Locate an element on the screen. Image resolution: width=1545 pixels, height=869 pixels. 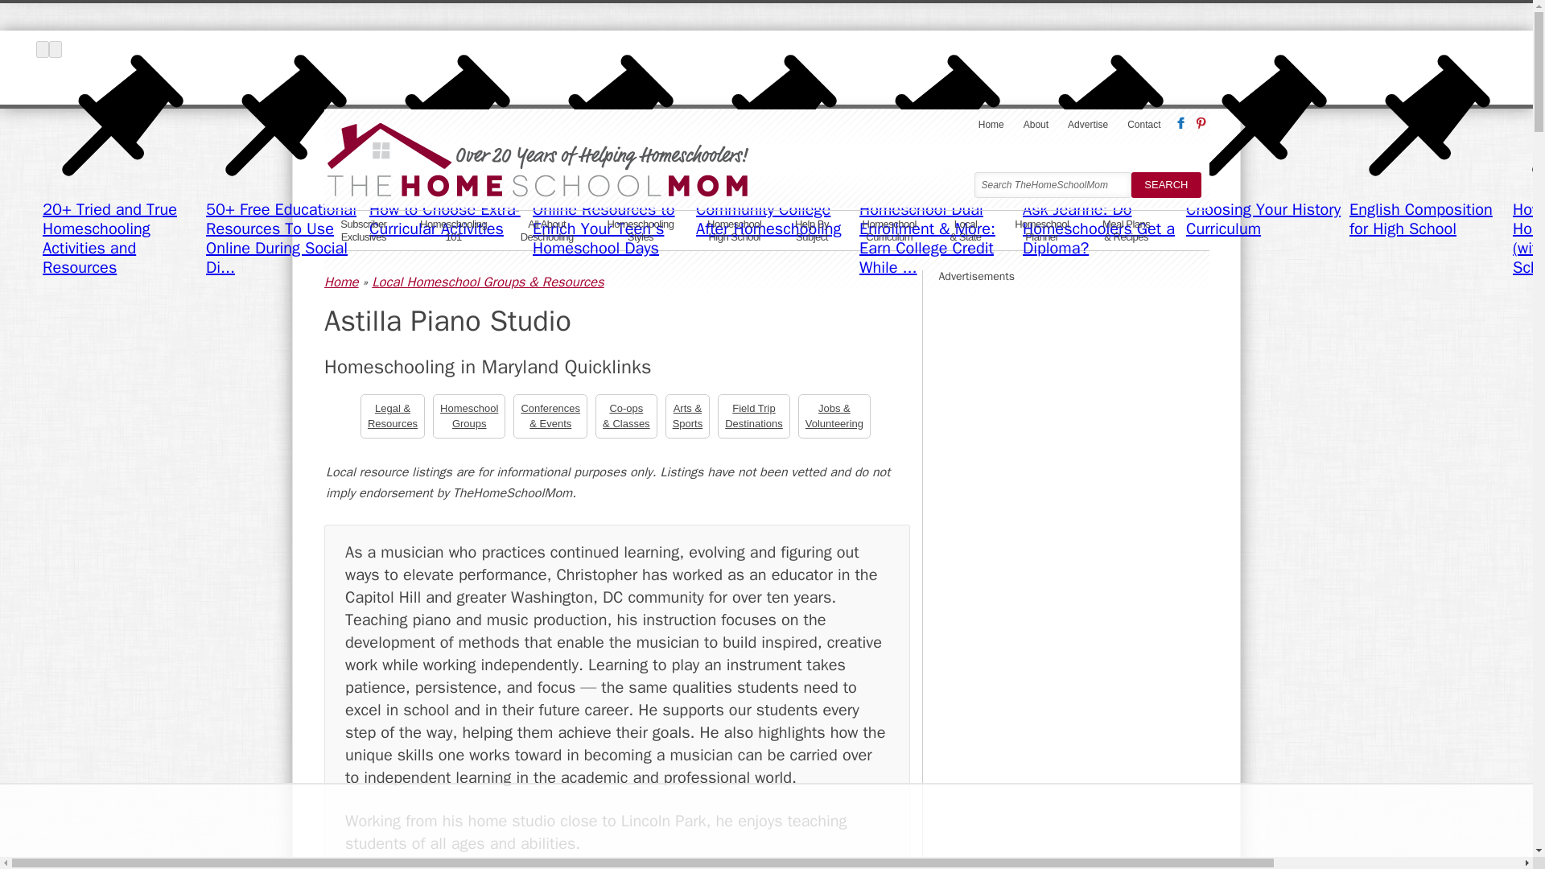
Homeschooling High School is located at coordinates (1088, 124).